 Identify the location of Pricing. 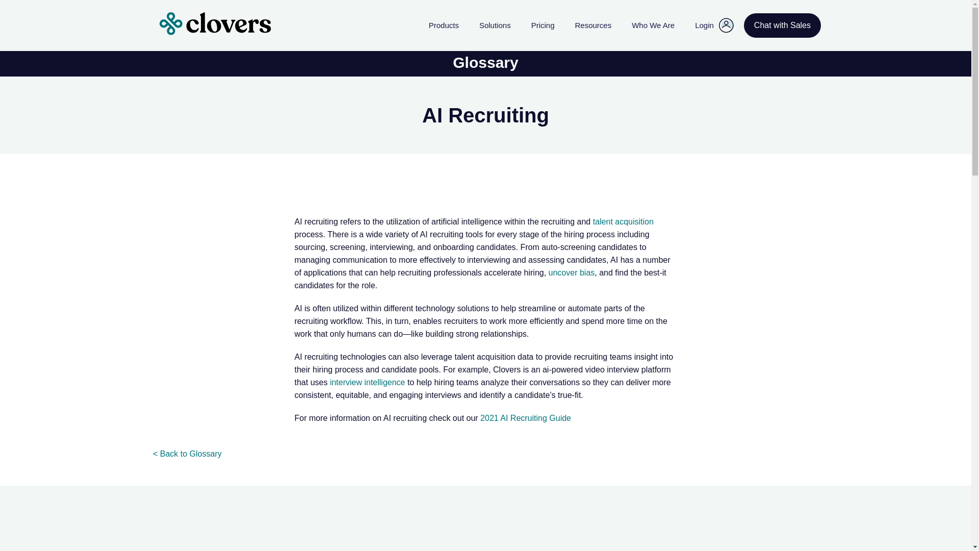
(543, 29).